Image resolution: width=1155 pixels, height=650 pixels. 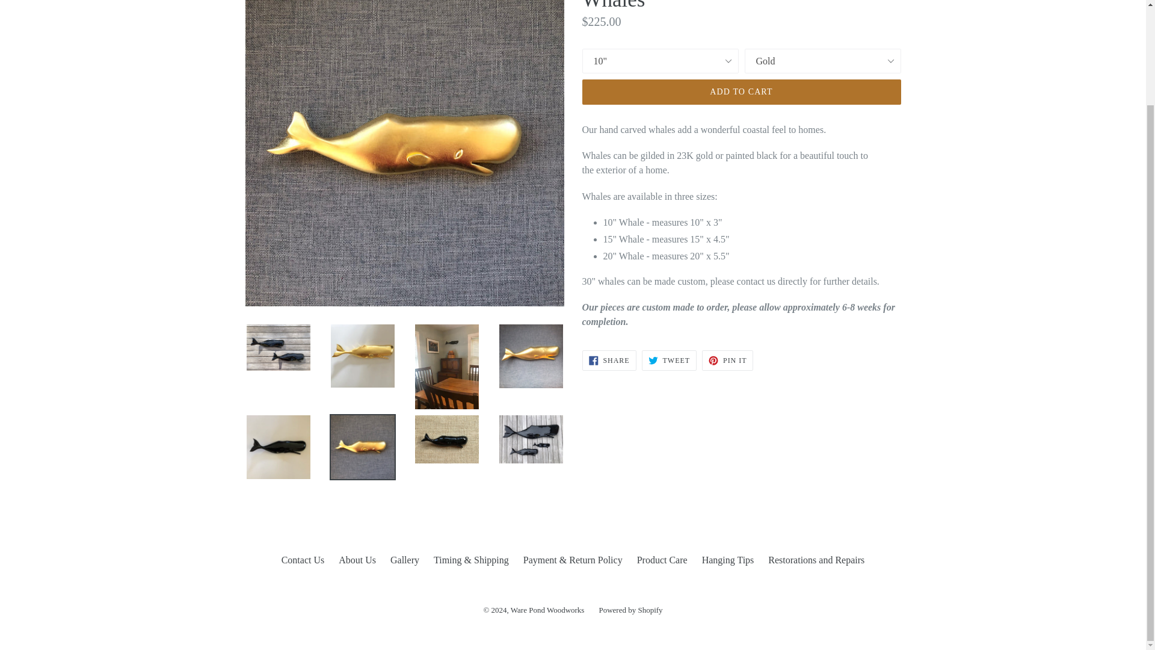 What do you see at coordinates (303, 560) in the screenshot?
I see `Gallery` at bounding box center [303, 560].